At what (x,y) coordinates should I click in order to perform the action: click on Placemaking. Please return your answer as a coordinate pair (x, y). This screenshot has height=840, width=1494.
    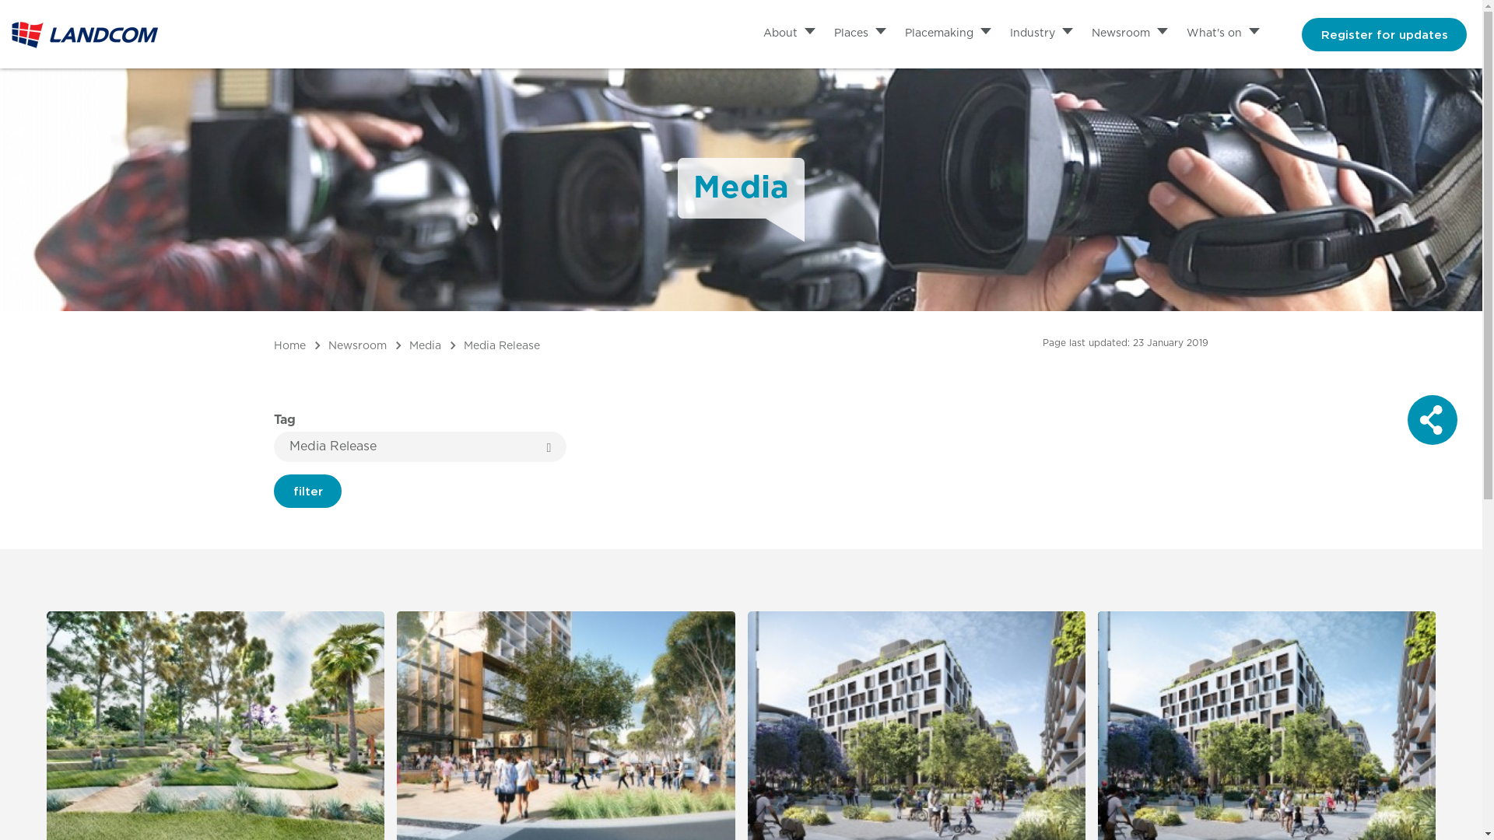
    Looking at the image, I should click on (937, 33).